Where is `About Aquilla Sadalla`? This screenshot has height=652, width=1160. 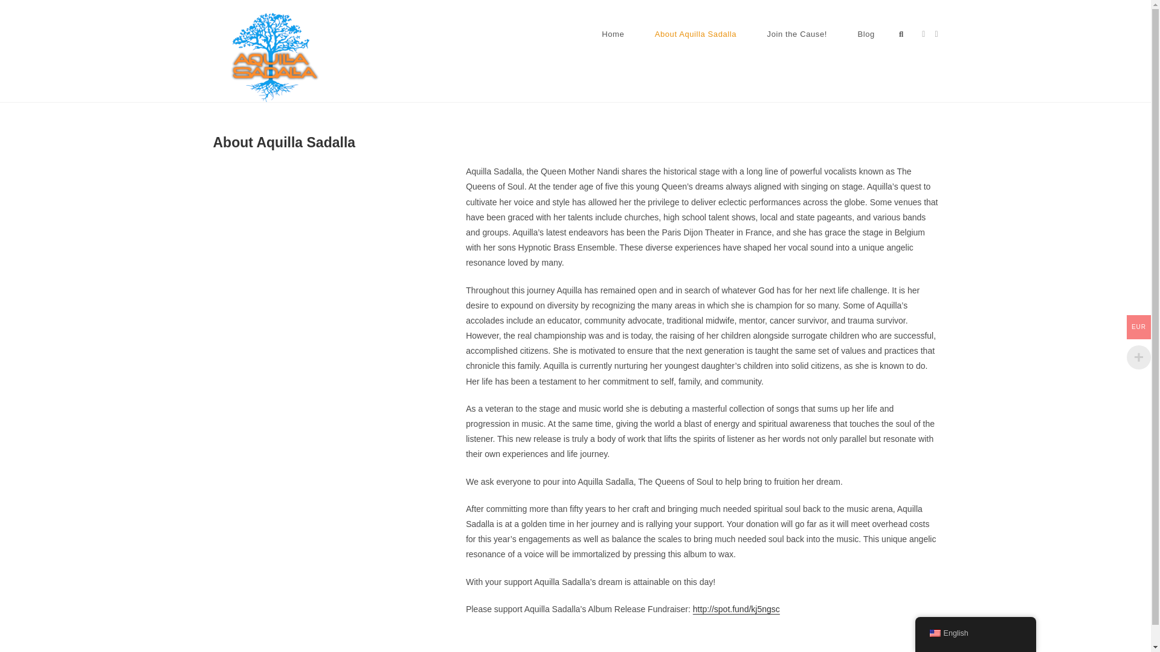 About Aquilla Sadalla is located at coordinates (823, 638).